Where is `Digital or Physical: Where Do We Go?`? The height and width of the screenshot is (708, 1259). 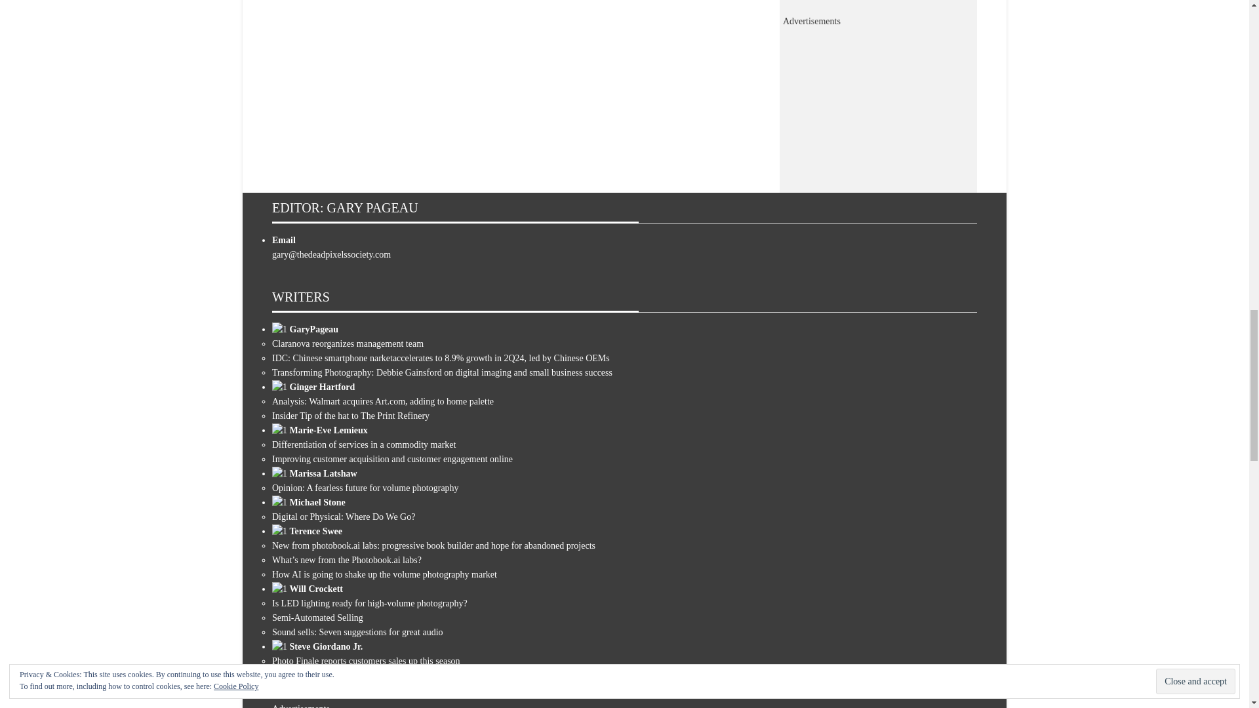 Digital or Physical: Where Do We Go? is located at coordinates (344, 517).